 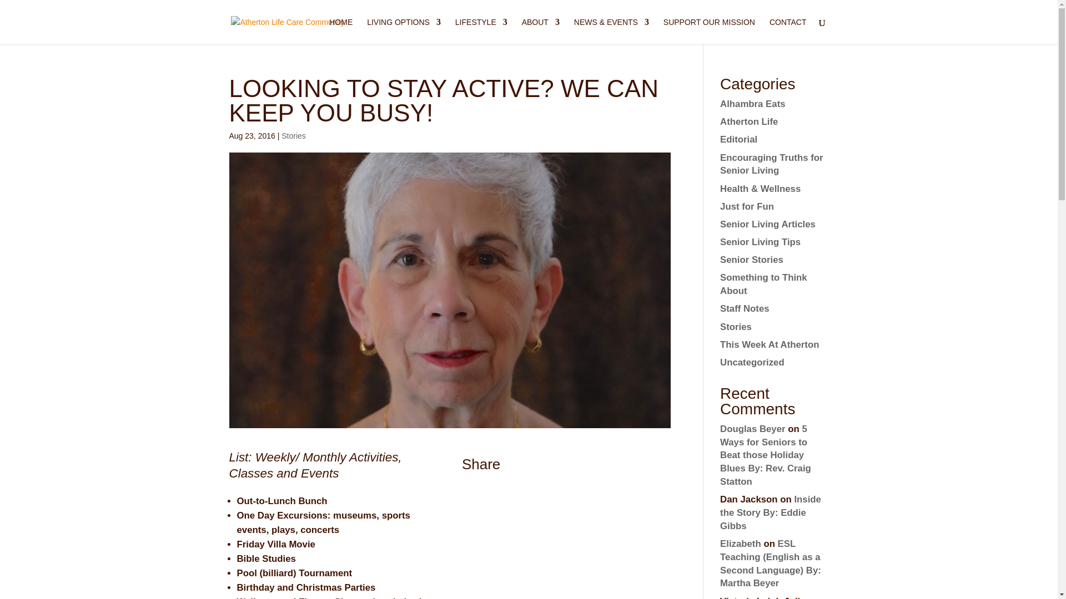 What do you see at coordinates (341, 31) in the screenshot?
I see `HOME` at bounding box center [341, 31].